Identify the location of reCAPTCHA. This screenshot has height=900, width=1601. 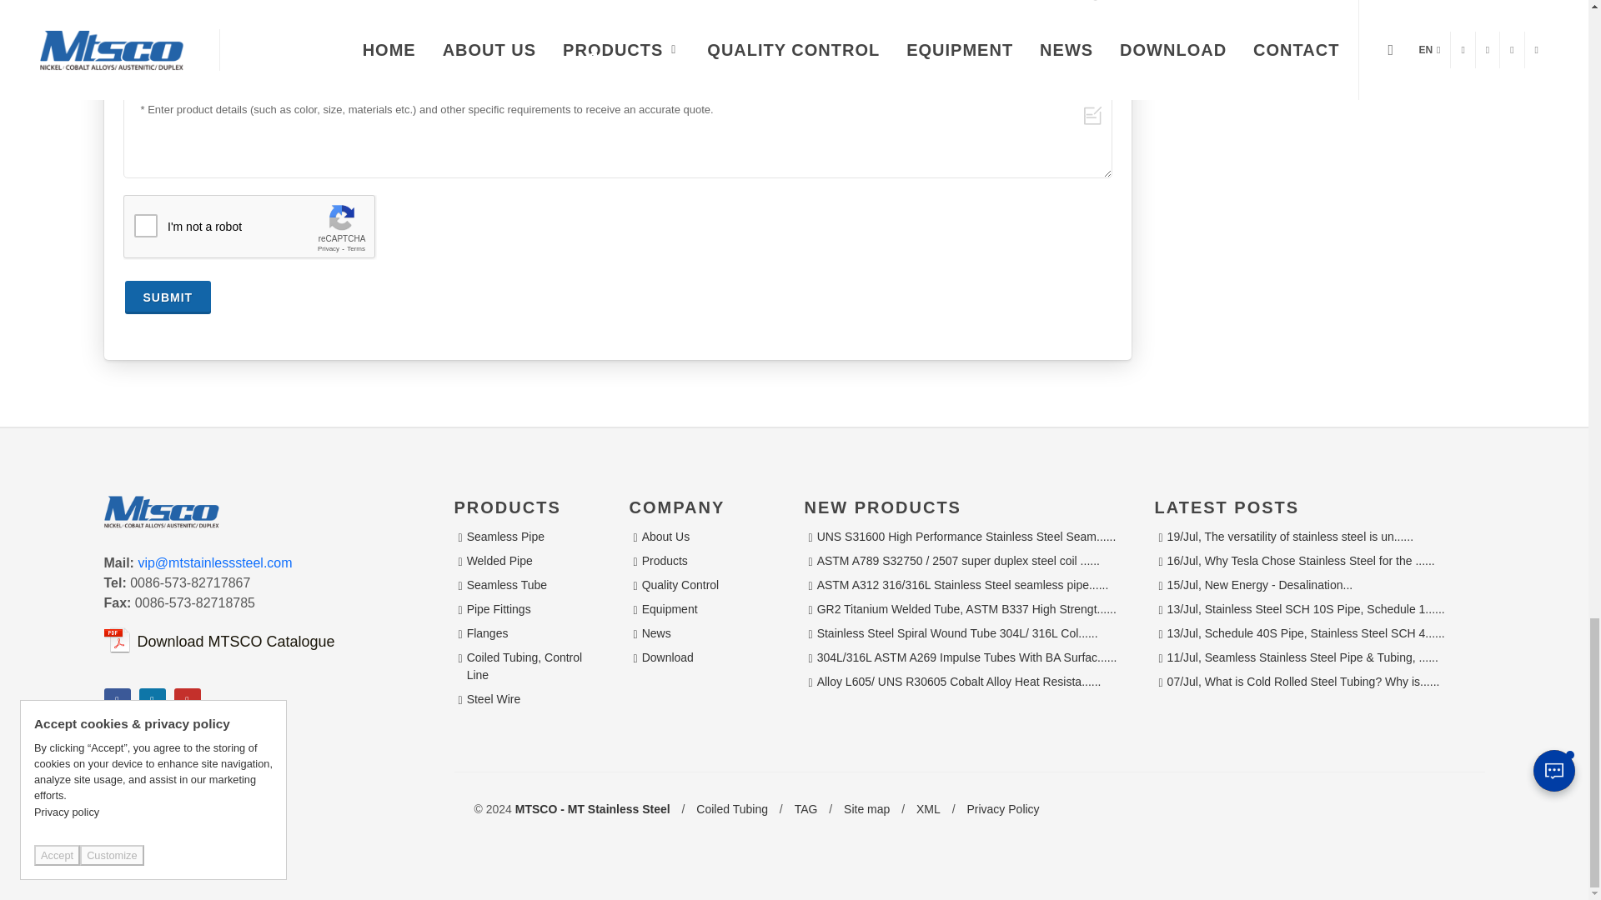
(249, 227).